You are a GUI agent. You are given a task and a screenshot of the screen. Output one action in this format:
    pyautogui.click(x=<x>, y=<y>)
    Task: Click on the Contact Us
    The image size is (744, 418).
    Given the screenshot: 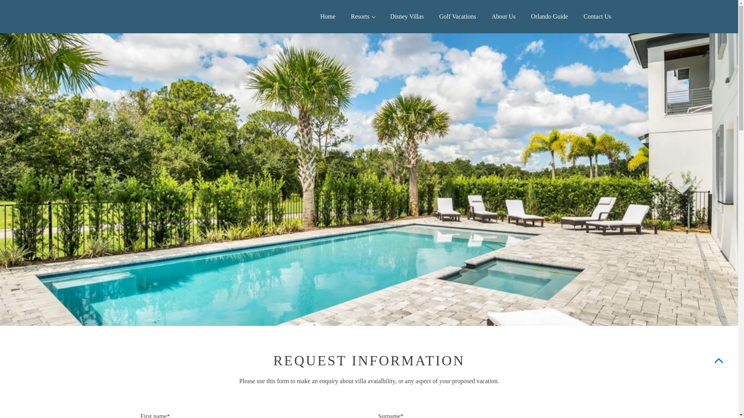 What is the action you would take?
    pyautogui.click(x=598, y=16)
    